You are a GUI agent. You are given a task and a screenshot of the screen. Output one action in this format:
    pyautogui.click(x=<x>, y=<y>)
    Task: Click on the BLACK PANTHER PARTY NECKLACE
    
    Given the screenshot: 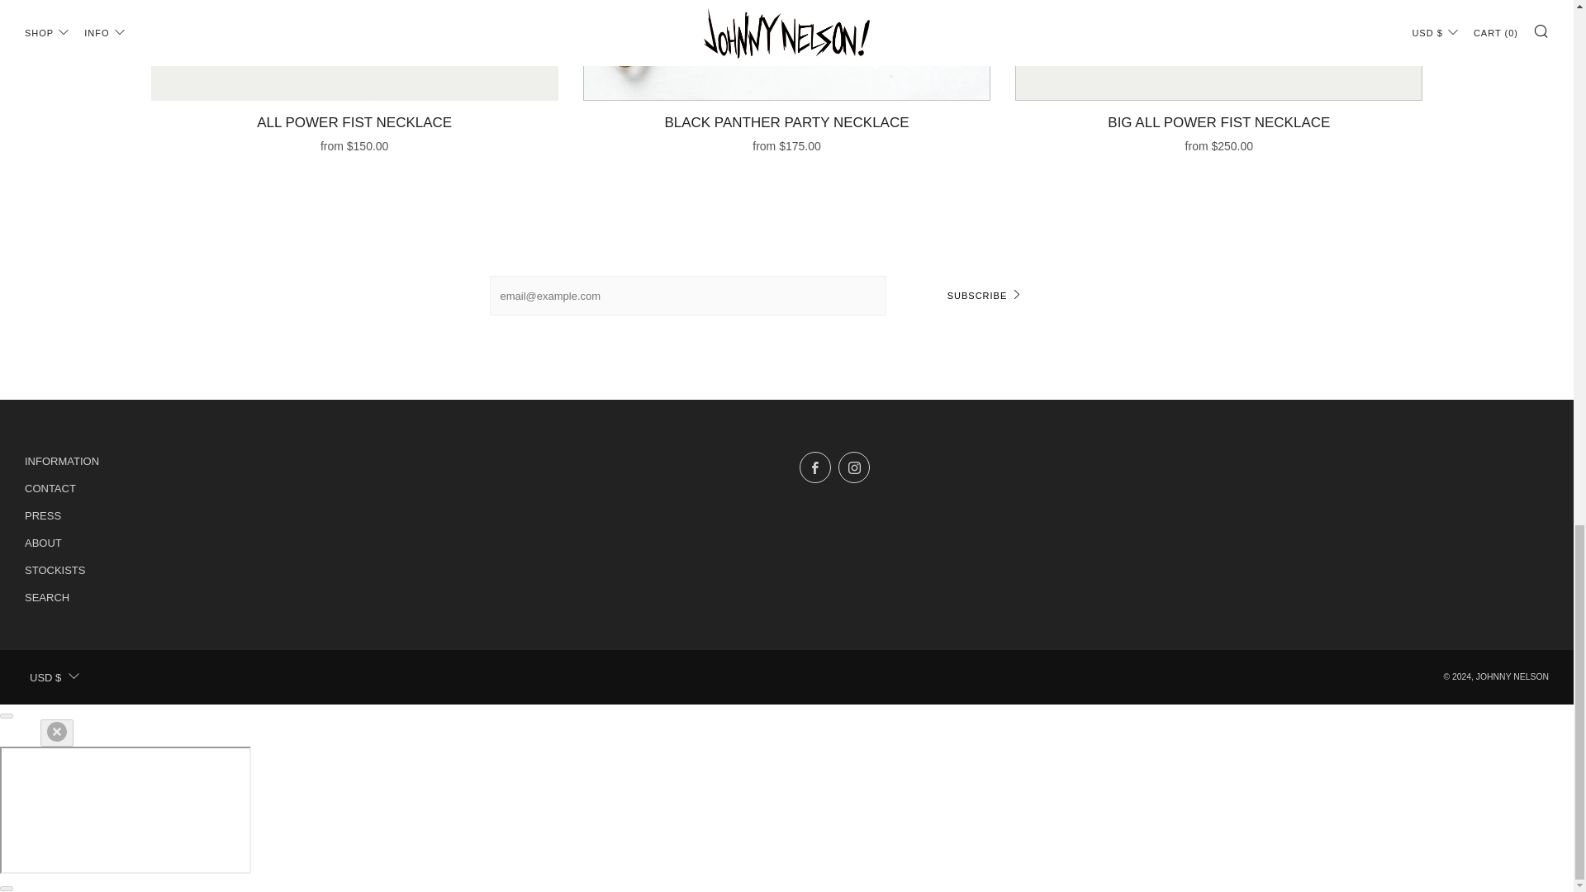 What is the action you would take?
    pyautogui.click(x=786, y=130)
    